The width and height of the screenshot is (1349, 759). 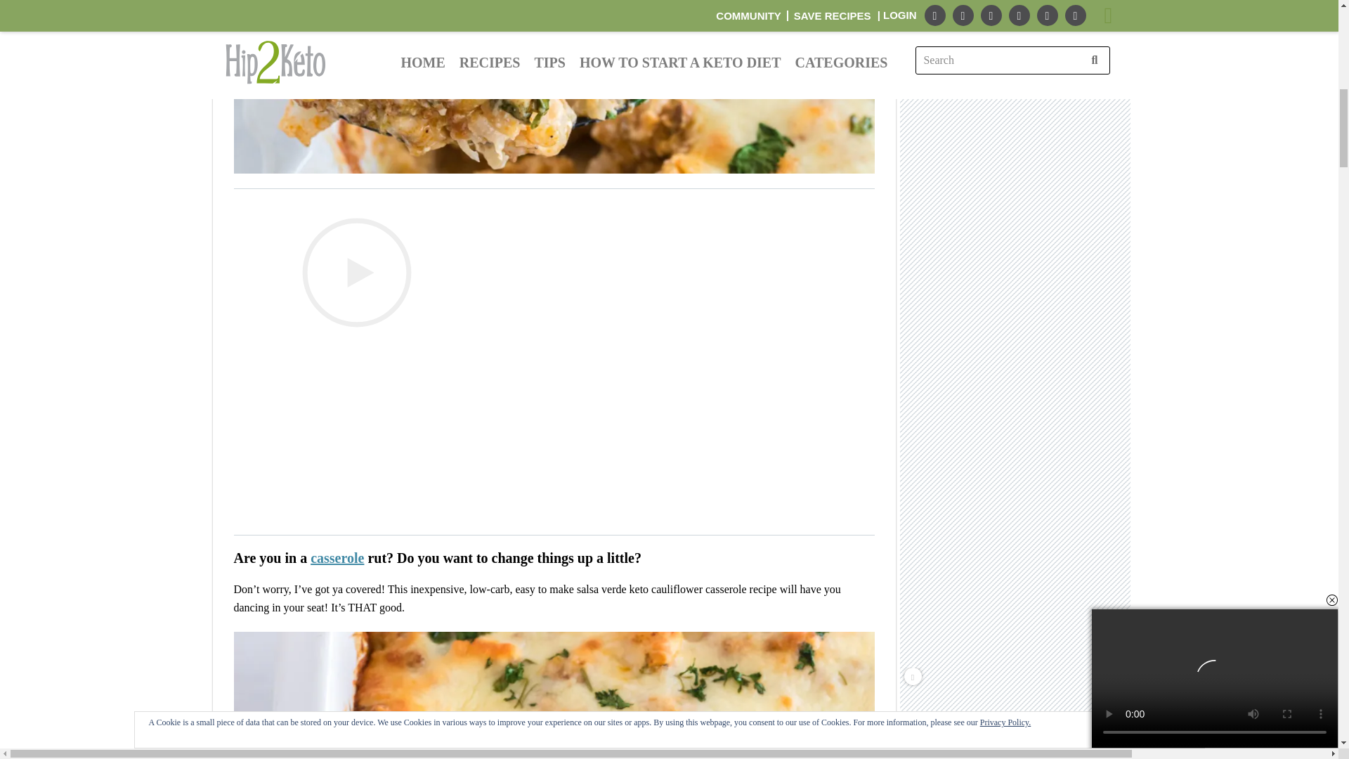 I want to click on 3rd party ad content, so click(x=1016, y=5).